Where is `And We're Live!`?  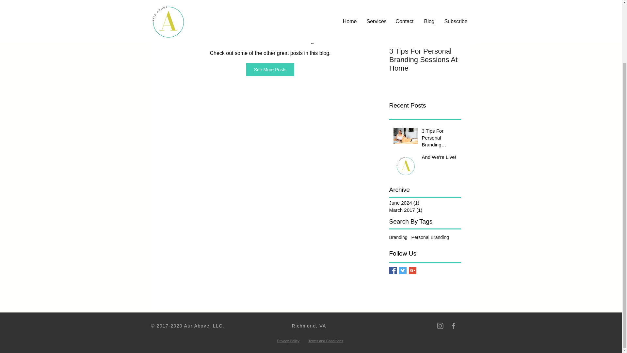 And We're Live! is located at coordinates (440, 158).